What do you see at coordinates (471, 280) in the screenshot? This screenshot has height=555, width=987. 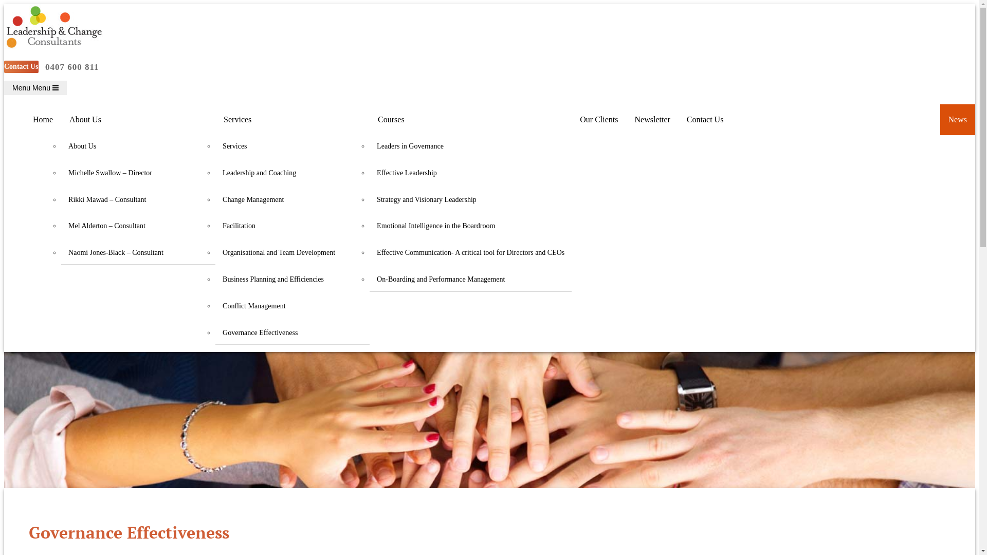 I see `On-Boarding and Performance Management` at bounding box center [471, 280].